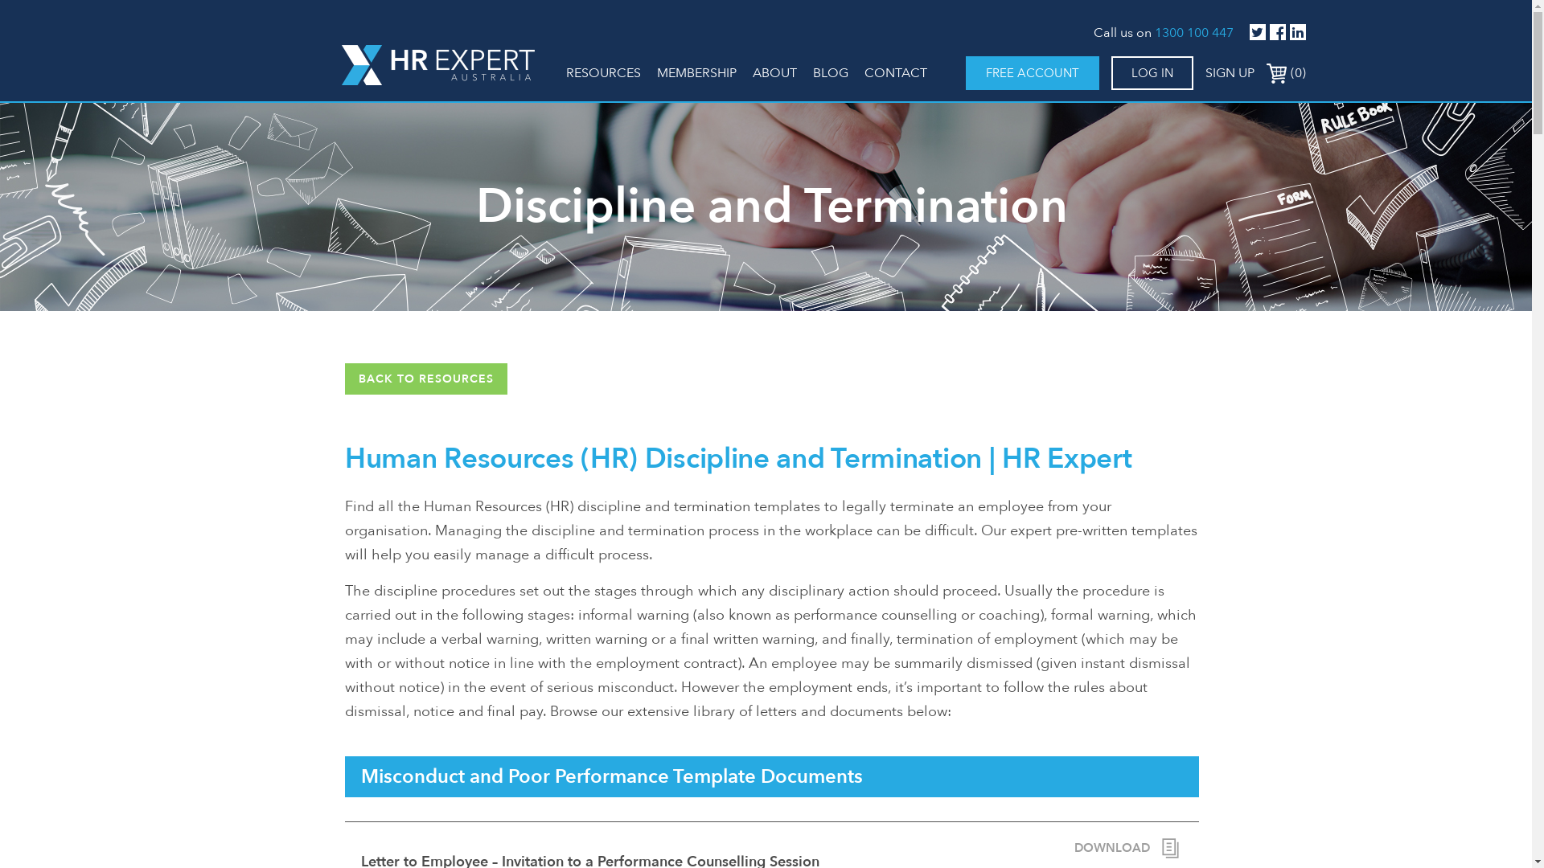  I want to click on MEMBERSHIP, so click(696, 73).